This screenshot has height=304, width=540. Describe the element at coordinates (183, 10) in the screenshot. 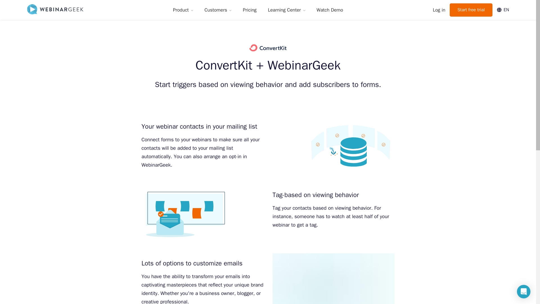

I see `Product` at that location.